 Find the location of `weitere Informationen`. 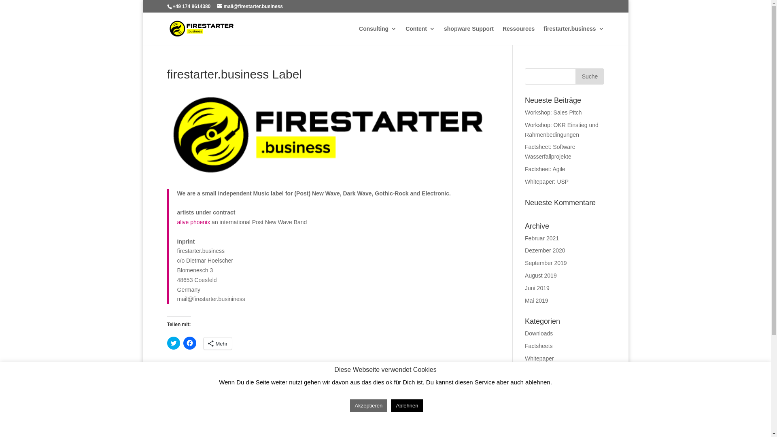

weitere Informationen is located at coordinates (386, 427).